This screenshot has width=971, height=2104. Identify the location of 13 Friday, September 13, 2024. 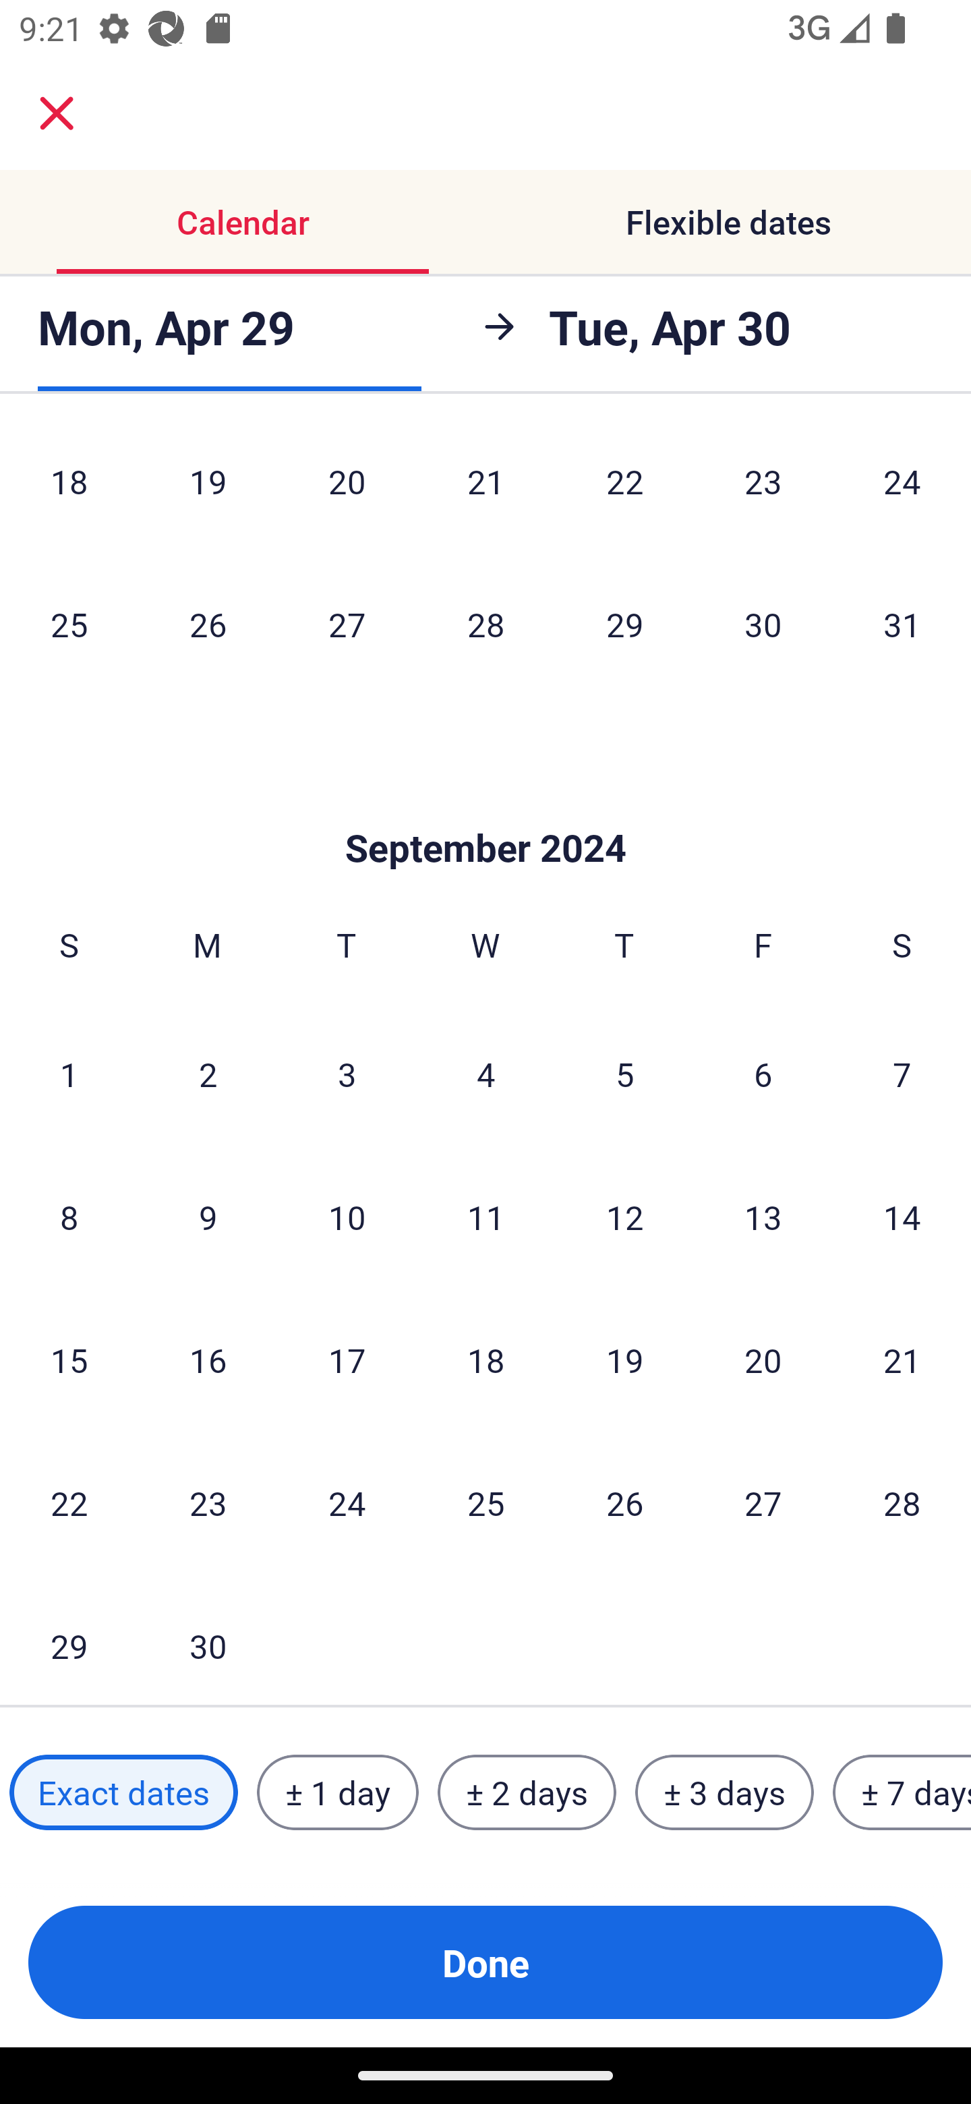
(763, 1217).